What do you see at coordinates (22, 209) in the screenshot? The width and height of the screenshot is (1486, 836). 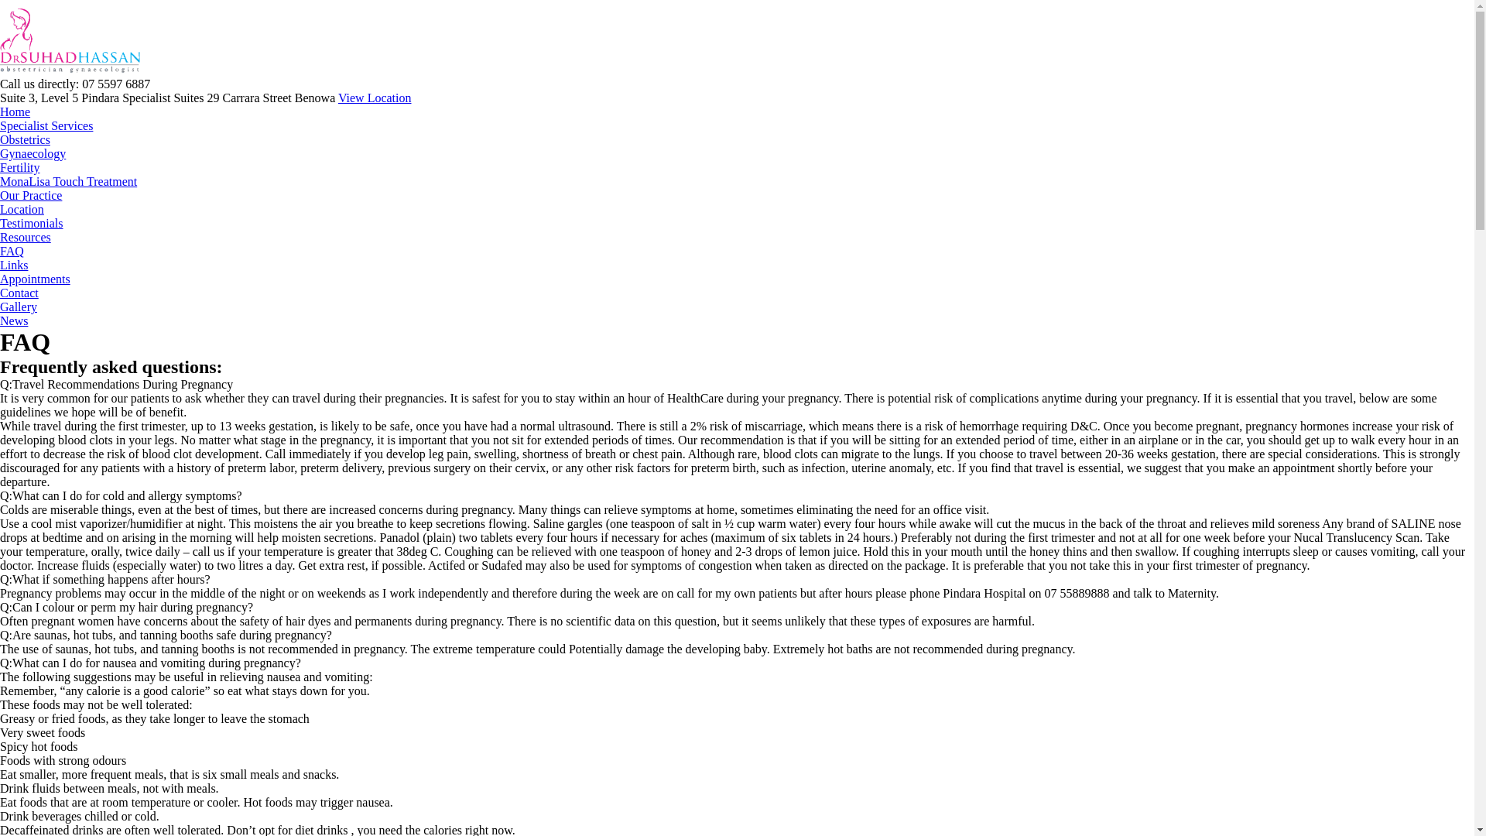 I see `Location` at bounding box center [22, 209].